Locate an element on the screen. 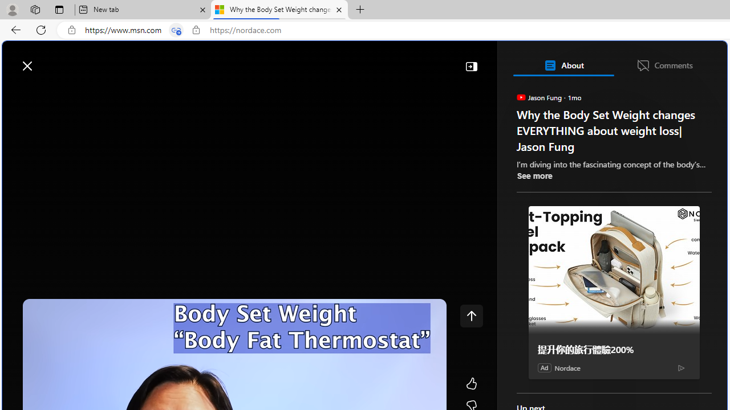 This screenshot has width=730, height=410. About is located at coordinates (563, 65).